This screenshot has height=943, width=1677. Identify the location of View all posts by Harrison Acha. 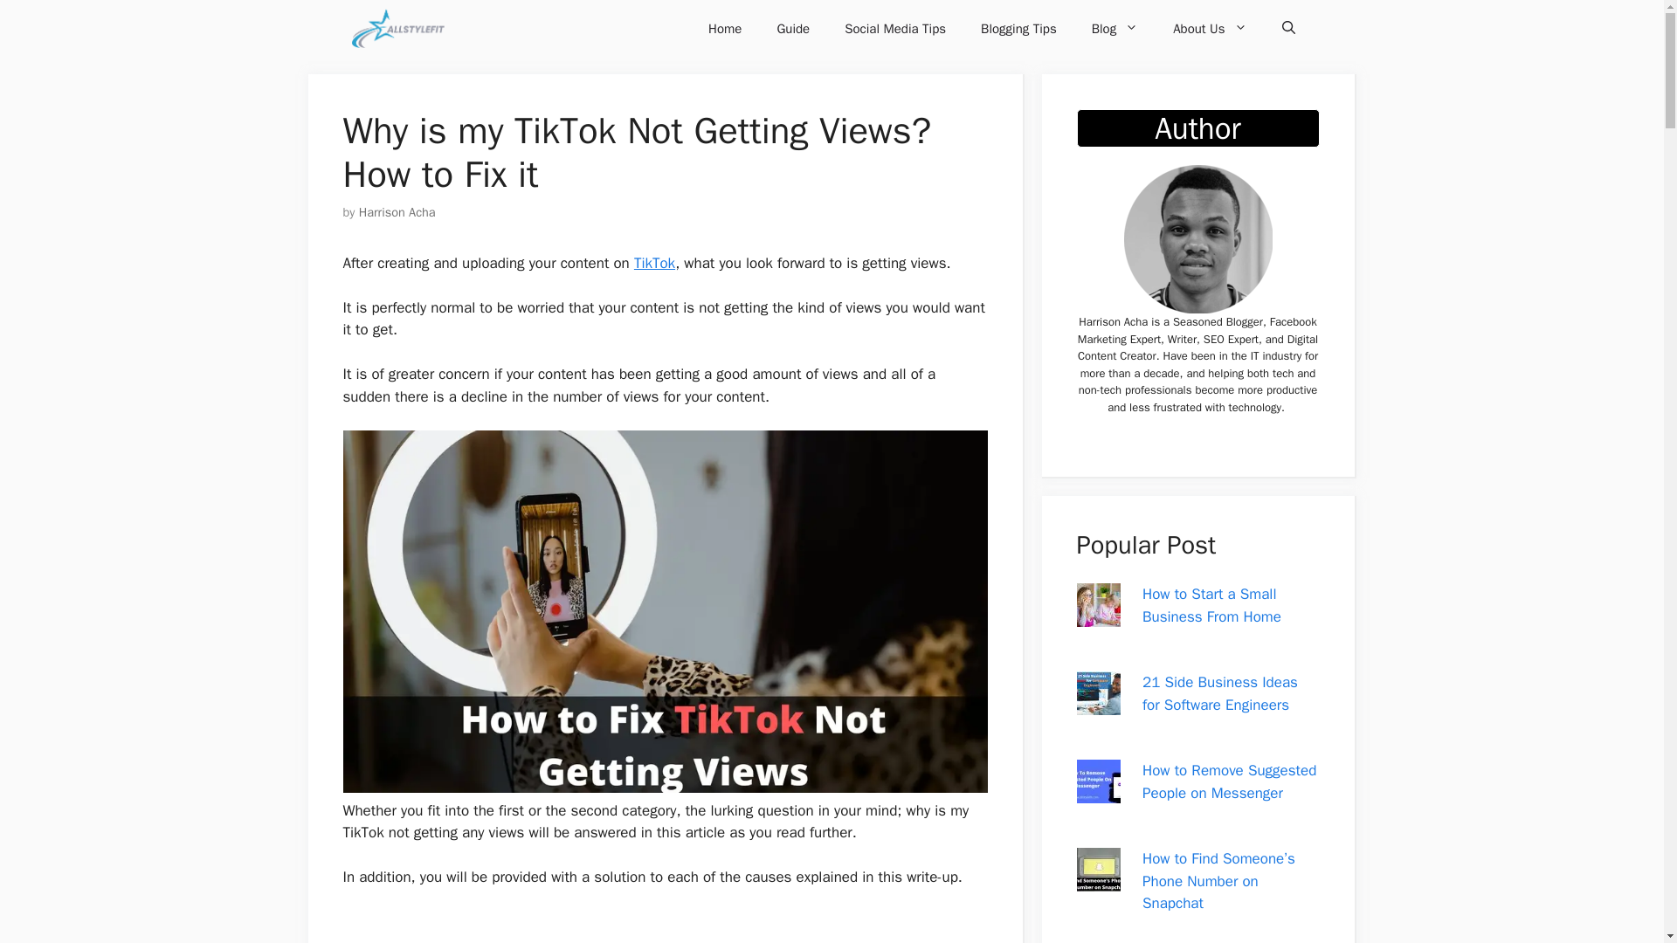
(397, 211).